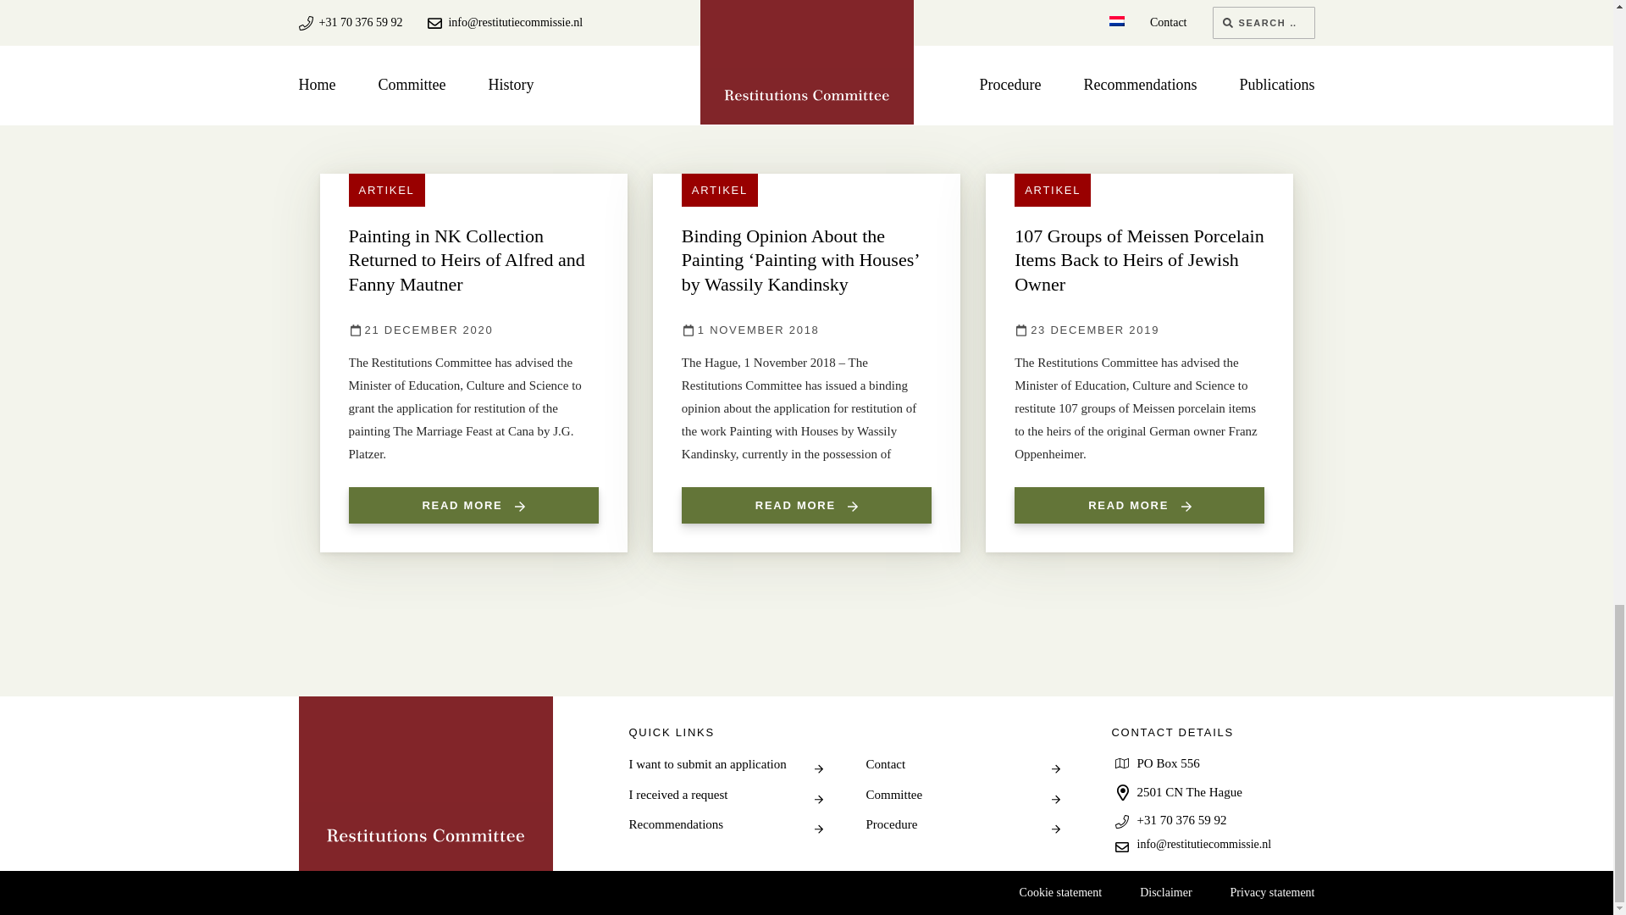 Image resolution: width=1626 pixels, height=915 pixels. I want to click on Recommendations, so click(725, 825).